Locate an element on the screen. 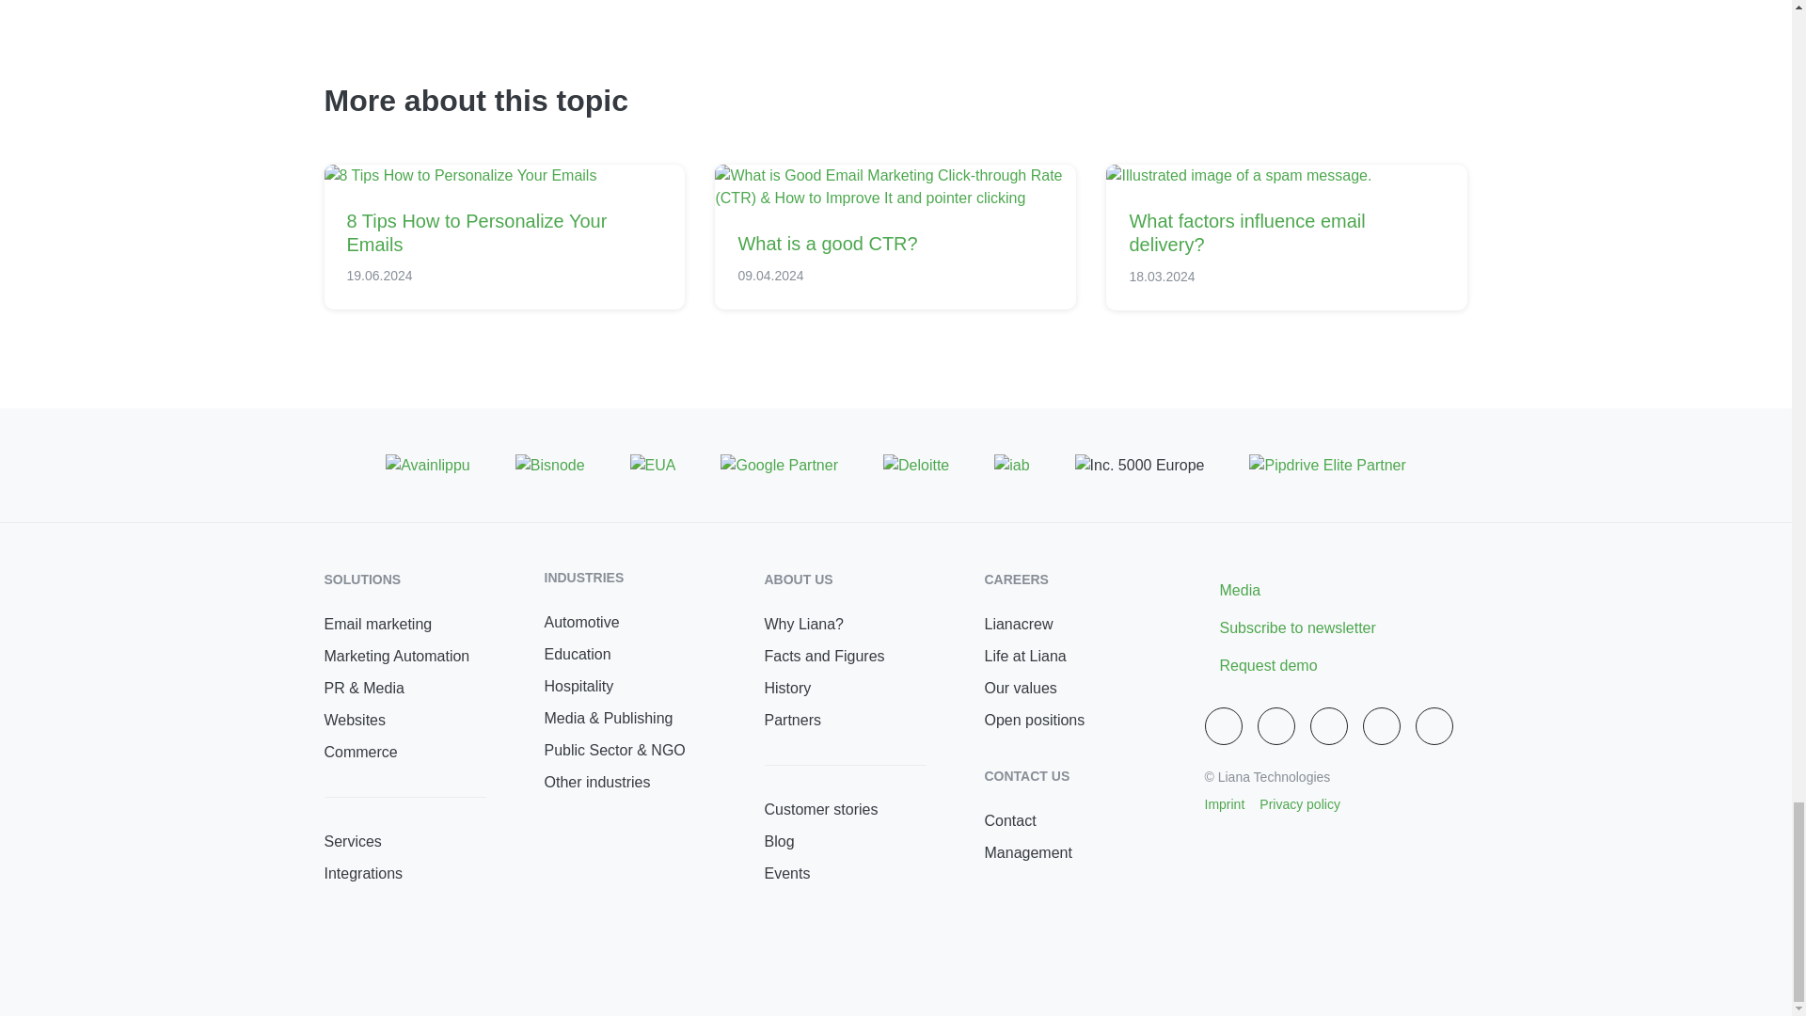  Pipedrive Elite Partner is located at coordinates (1326, 465).